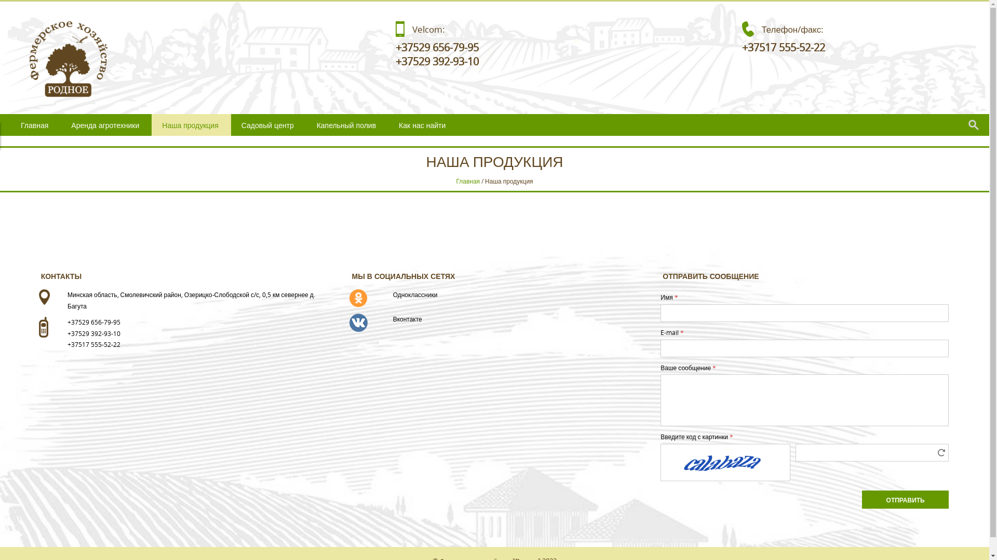 This screenshot has height=560, width=997. Describe the element at coordinates (18, 10) in the screenshot. I see `Search` at that location.